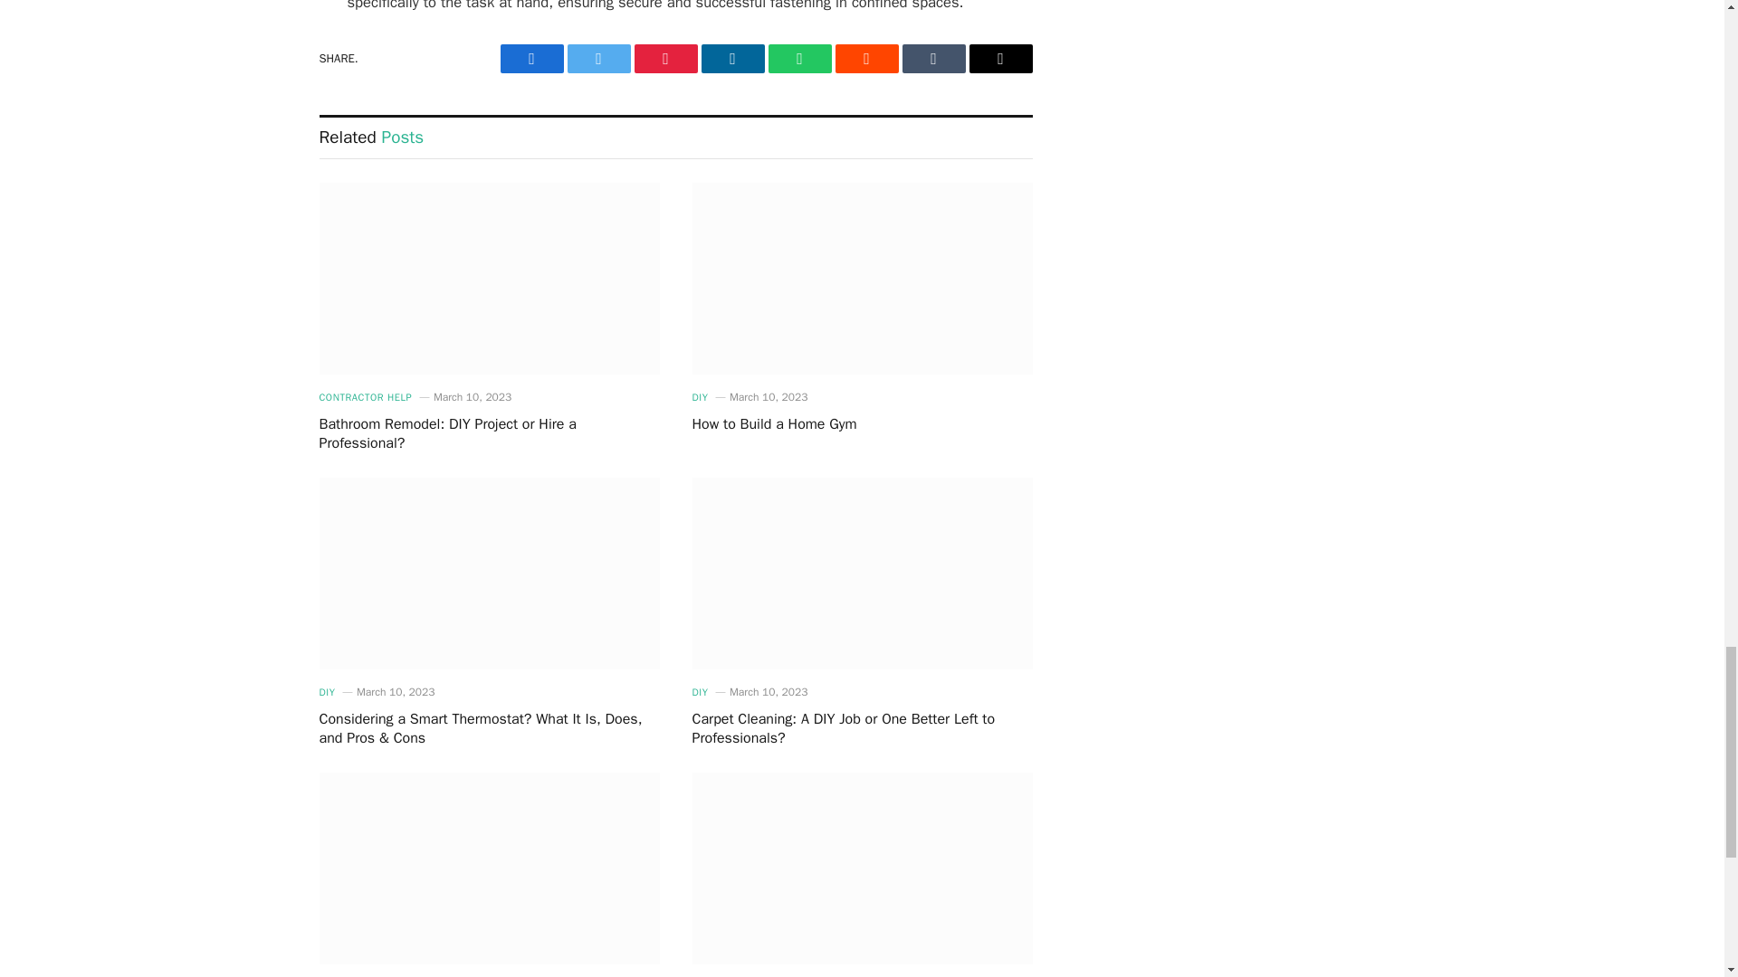  Describe the element at coordinates (798, 58) in the screenshot. I see `WhatsApp` at that location.